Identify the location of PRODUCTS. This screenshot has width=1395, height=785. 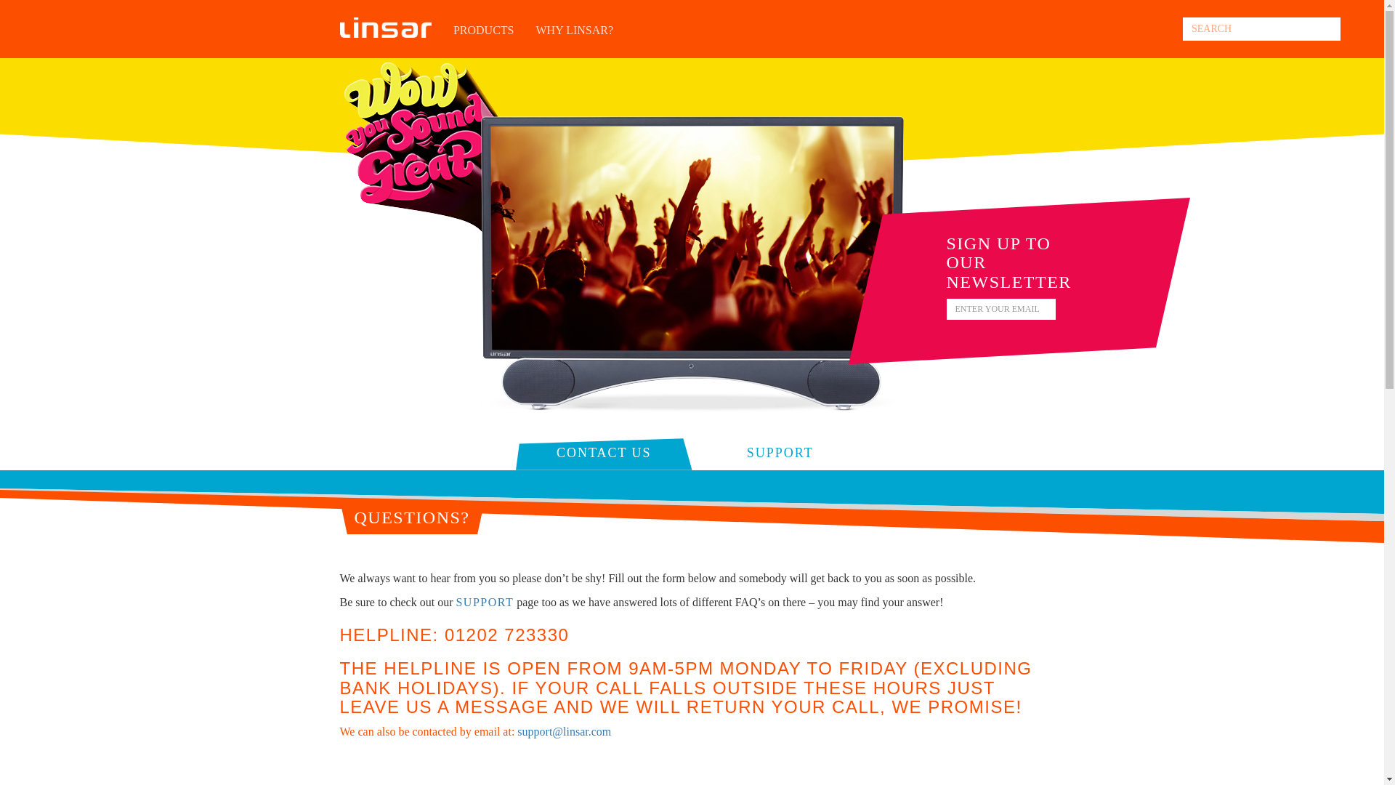
(484, 39).